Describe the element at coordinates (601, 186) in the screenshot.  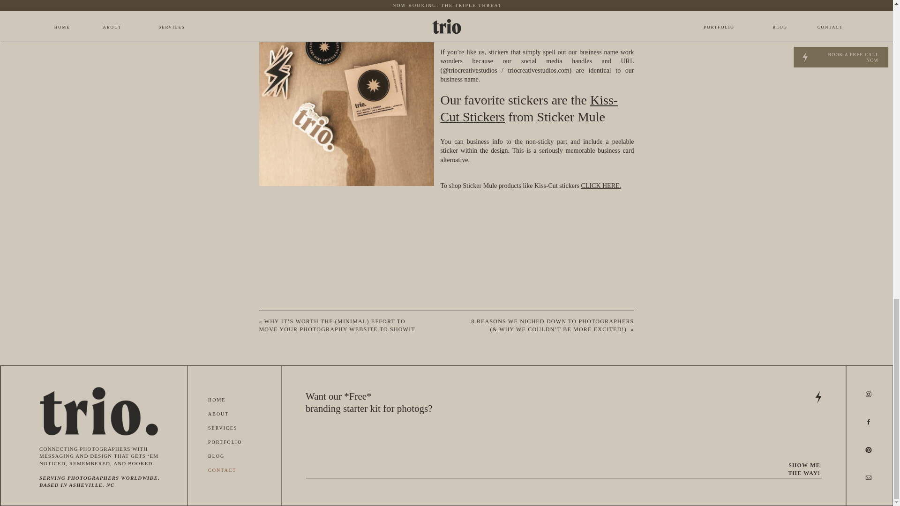
I see `CLICK HERE.` at that location.